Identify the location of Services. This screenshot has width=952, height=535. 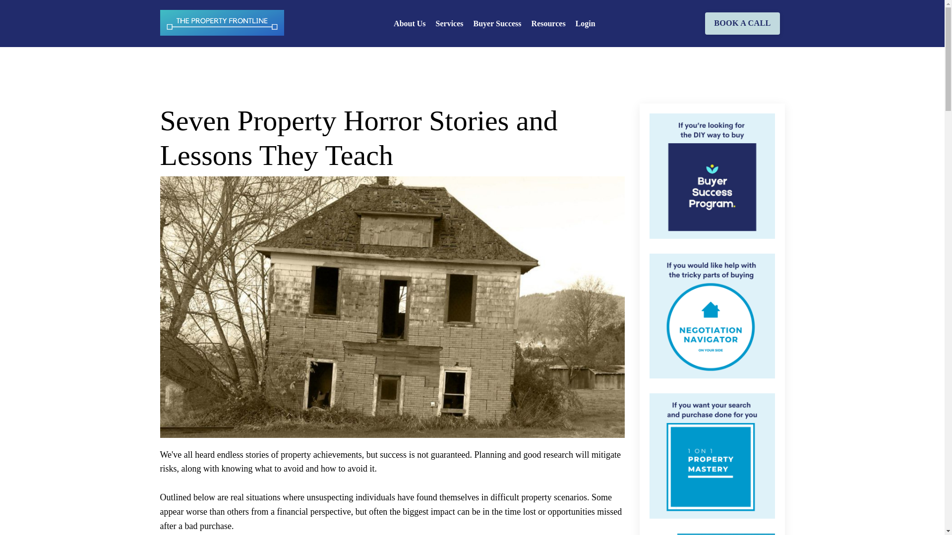
(450, 23).